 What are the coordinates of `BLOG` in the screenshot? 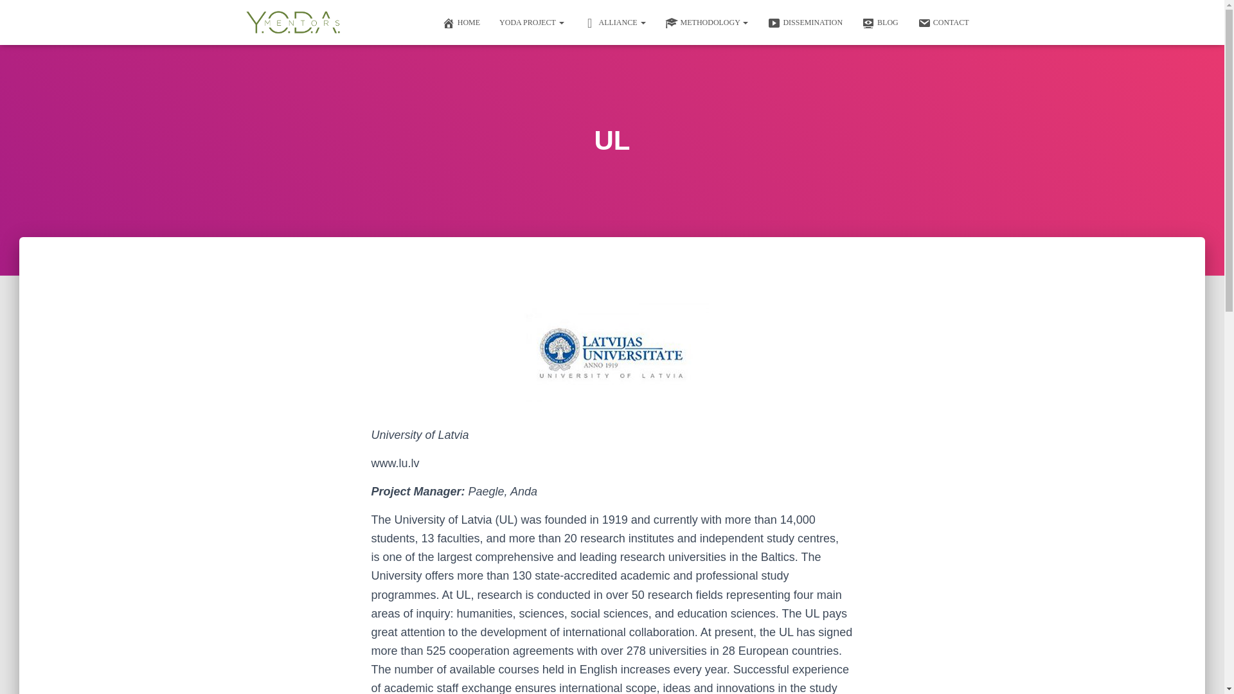 It's located at (881, 22).